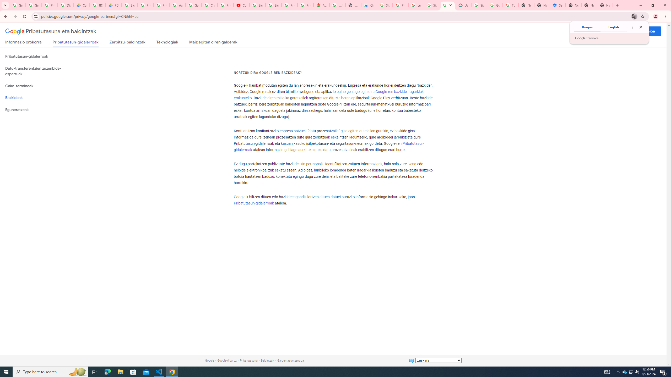  I want to click on Teknologiak, so click(167, 43).